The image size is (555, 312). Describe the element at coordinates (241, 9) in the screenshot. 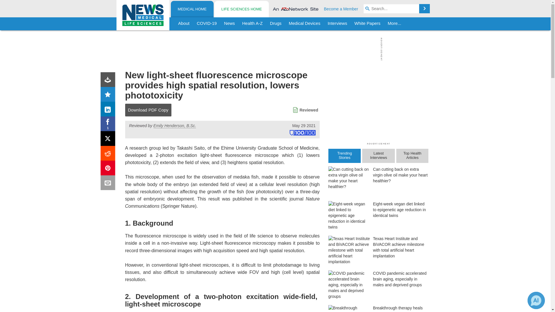

I see `LIFE SCIENCES HOME` at that location.